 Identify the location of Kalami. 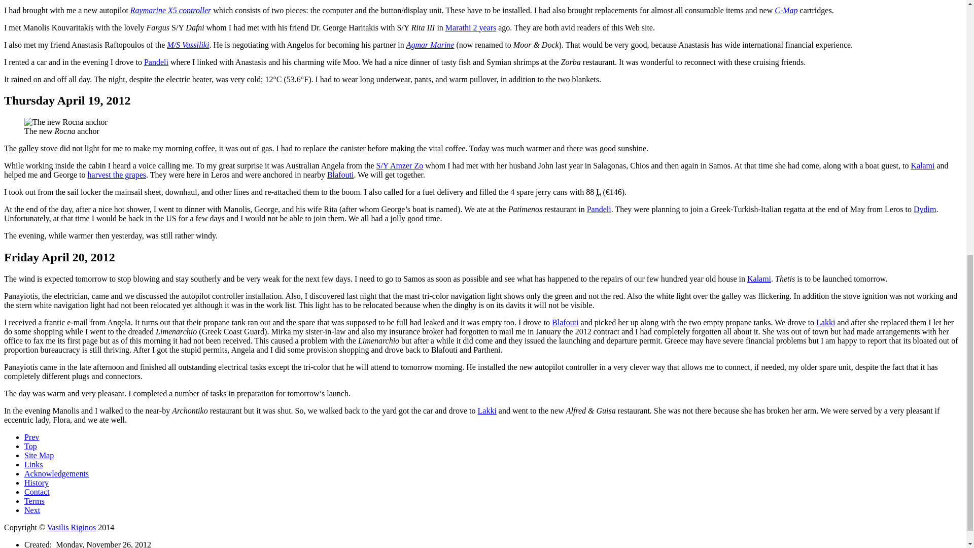
(759, 279).